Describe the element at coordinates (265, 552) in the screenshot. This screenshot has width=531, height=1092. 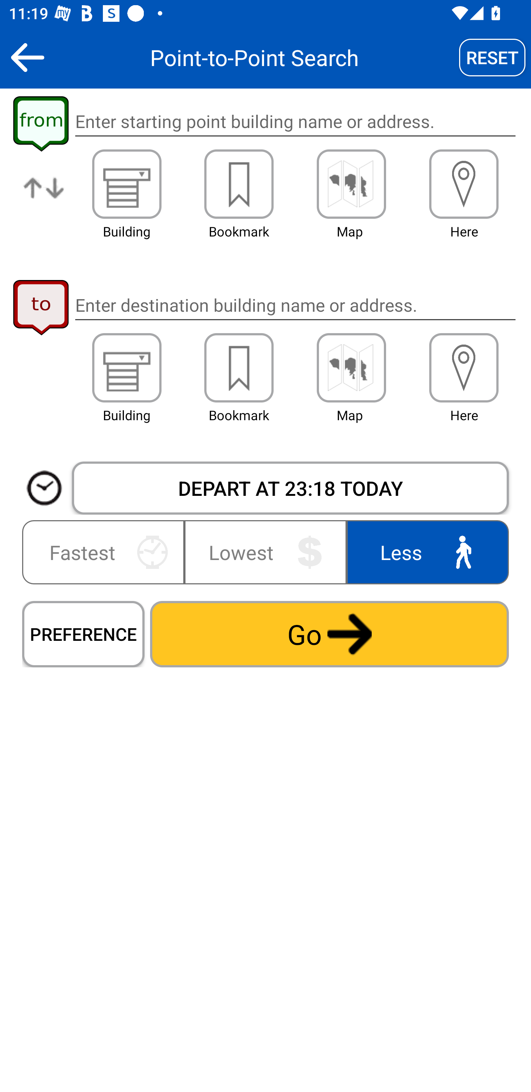
I see `Lowest` at that location.